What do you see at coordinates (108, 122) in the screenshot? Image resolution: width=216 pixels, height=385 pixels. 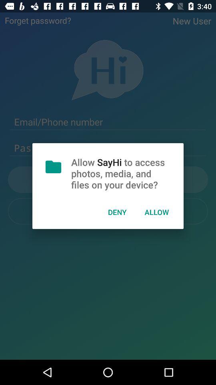 I see `click on the text area which says emailphone number` at bounding box center [108, 122].